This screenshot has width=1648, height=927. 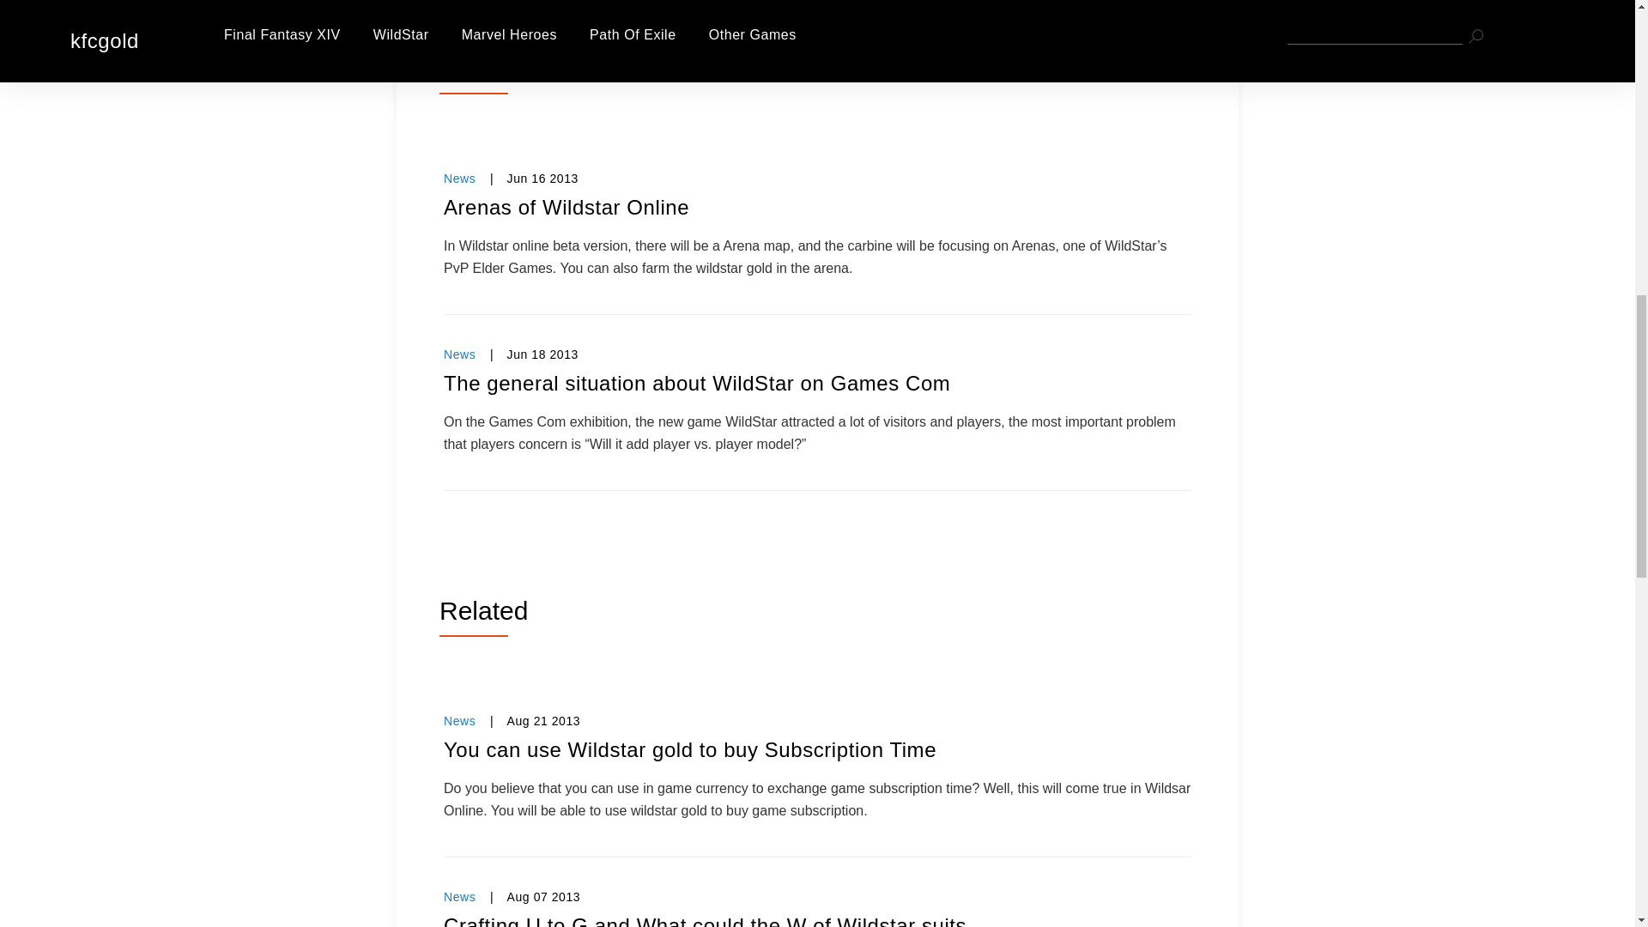 What do you see at coordinates (459, 354) in the screenshot?
I see `News` at bounding box center [459, 354].